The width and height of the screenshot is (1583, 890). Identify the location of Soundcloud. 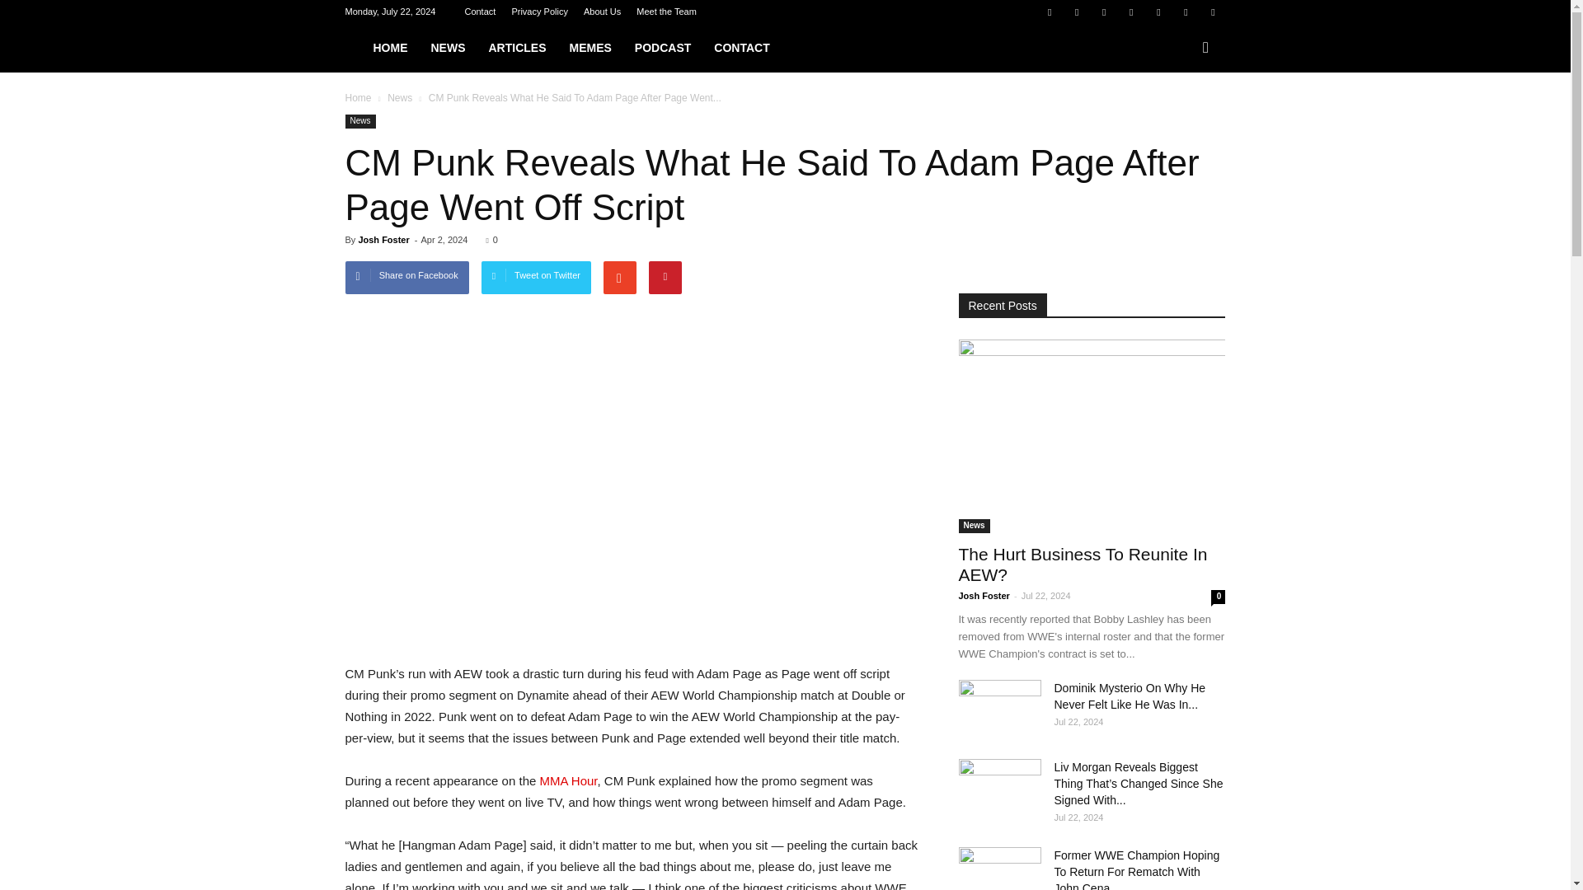
(1158, 12).